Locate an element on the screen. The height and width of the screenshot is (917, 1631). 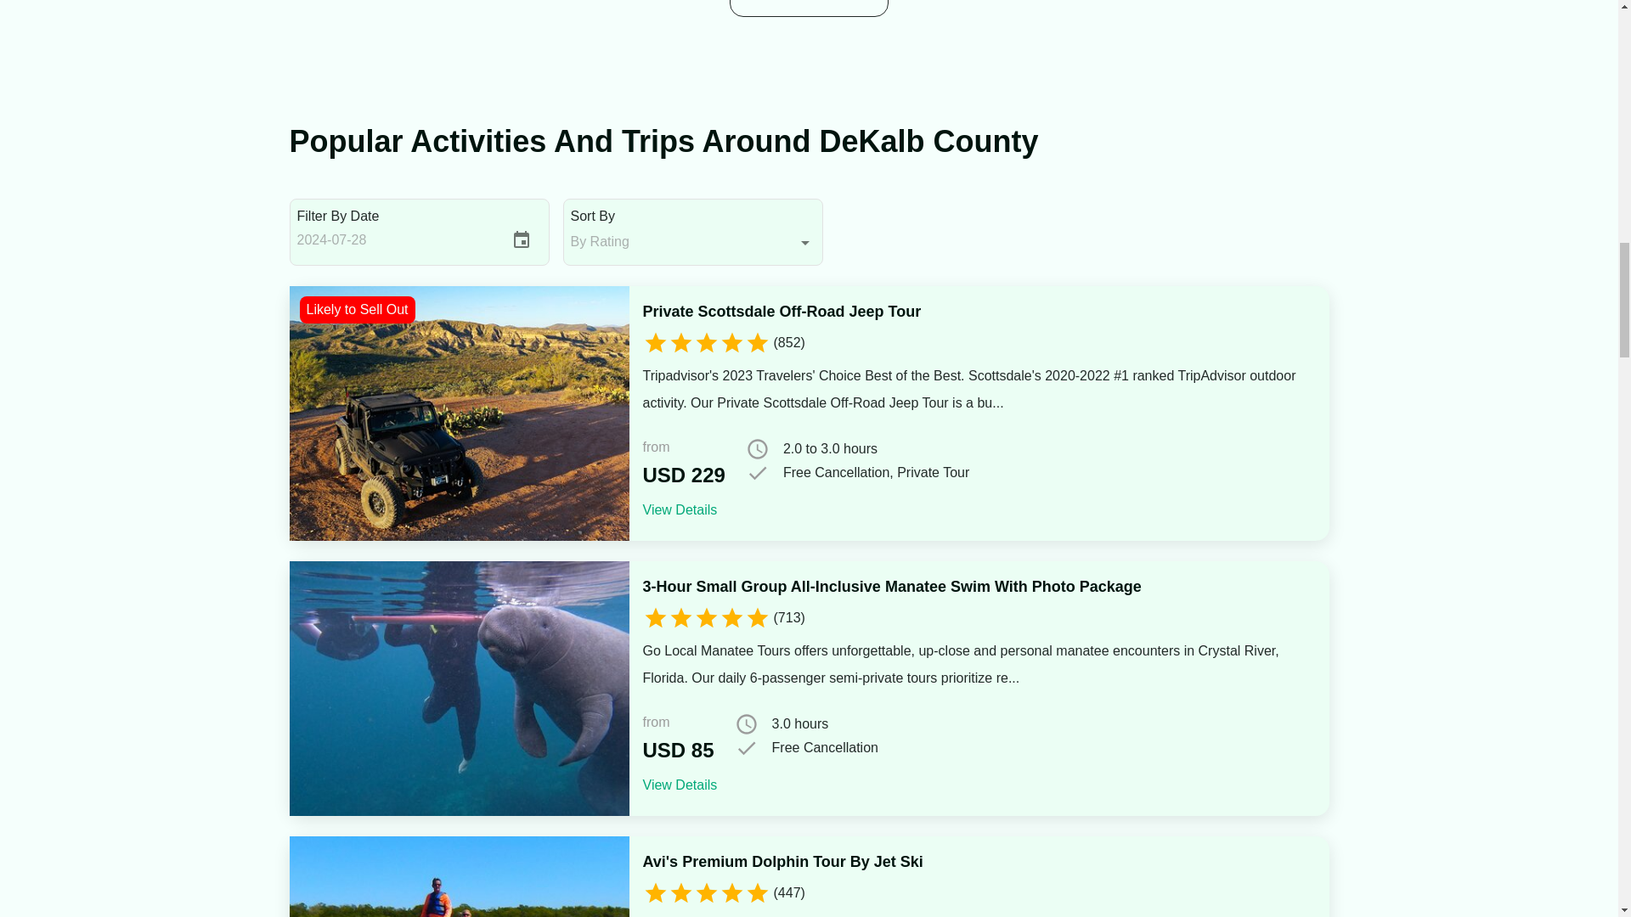
View Details is located at coordinates (680, 785).